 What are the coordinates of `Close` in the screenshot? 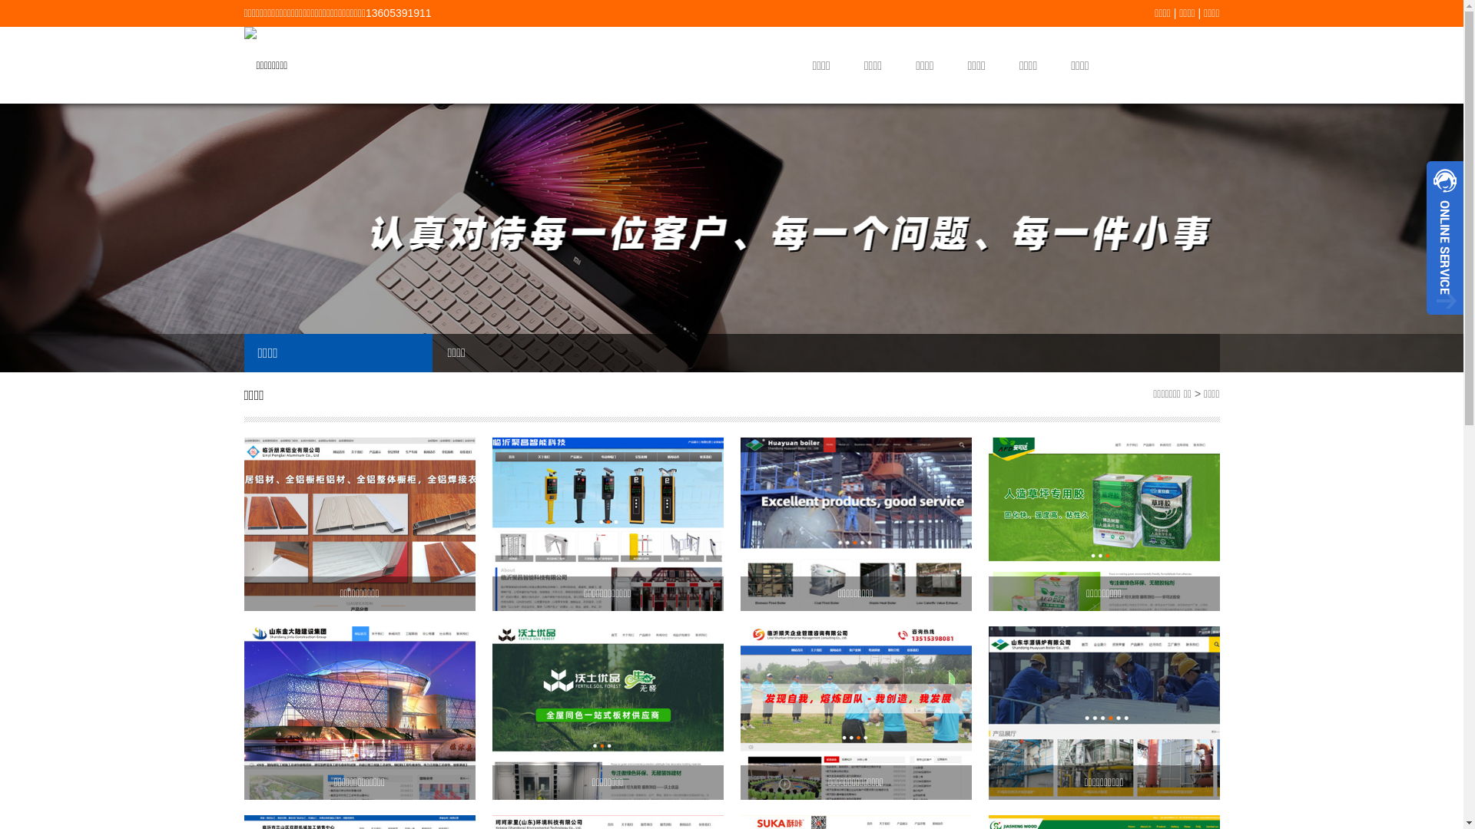 It's located at (1445, 321).